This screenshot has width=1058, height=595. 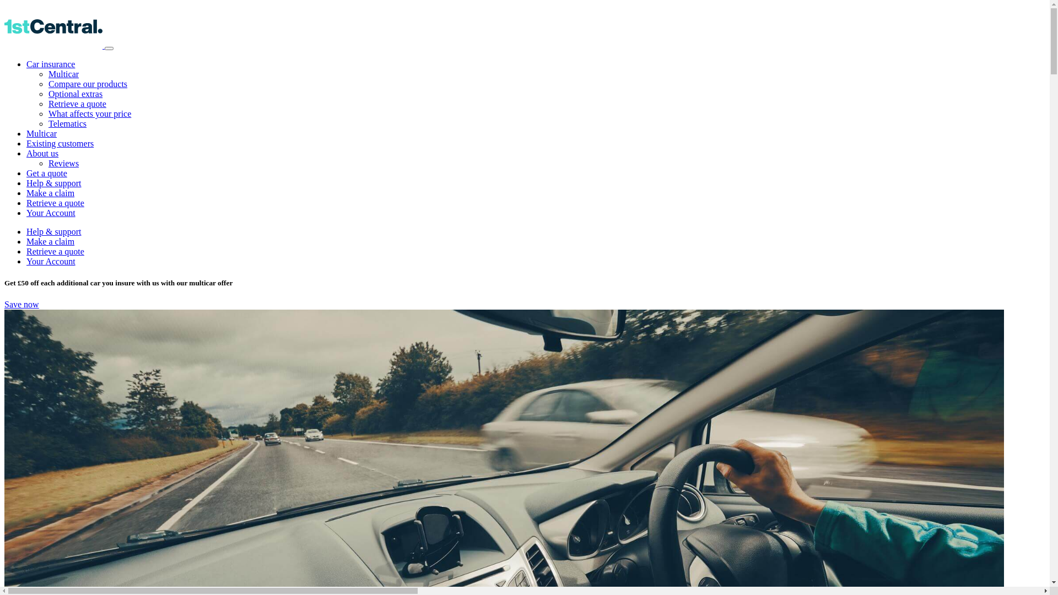 I want to click on Retrieve a quote, so click(x=55, y=203).